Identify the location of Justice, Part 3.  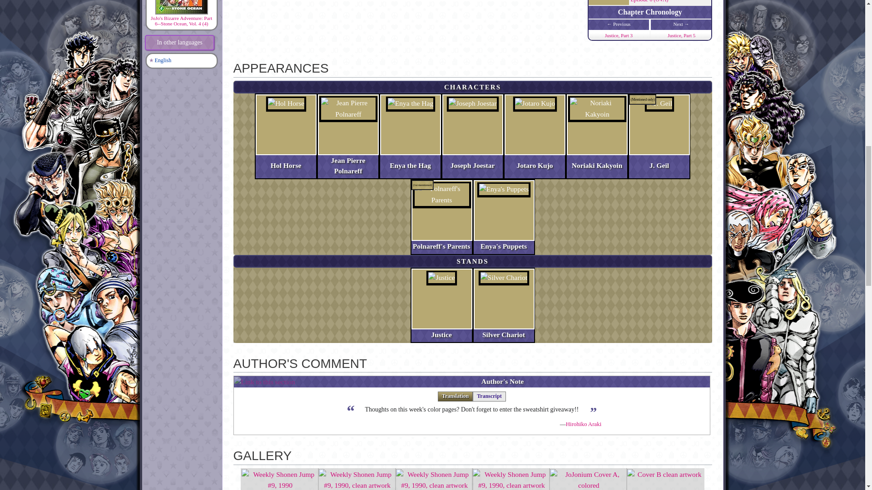
(619, 35).